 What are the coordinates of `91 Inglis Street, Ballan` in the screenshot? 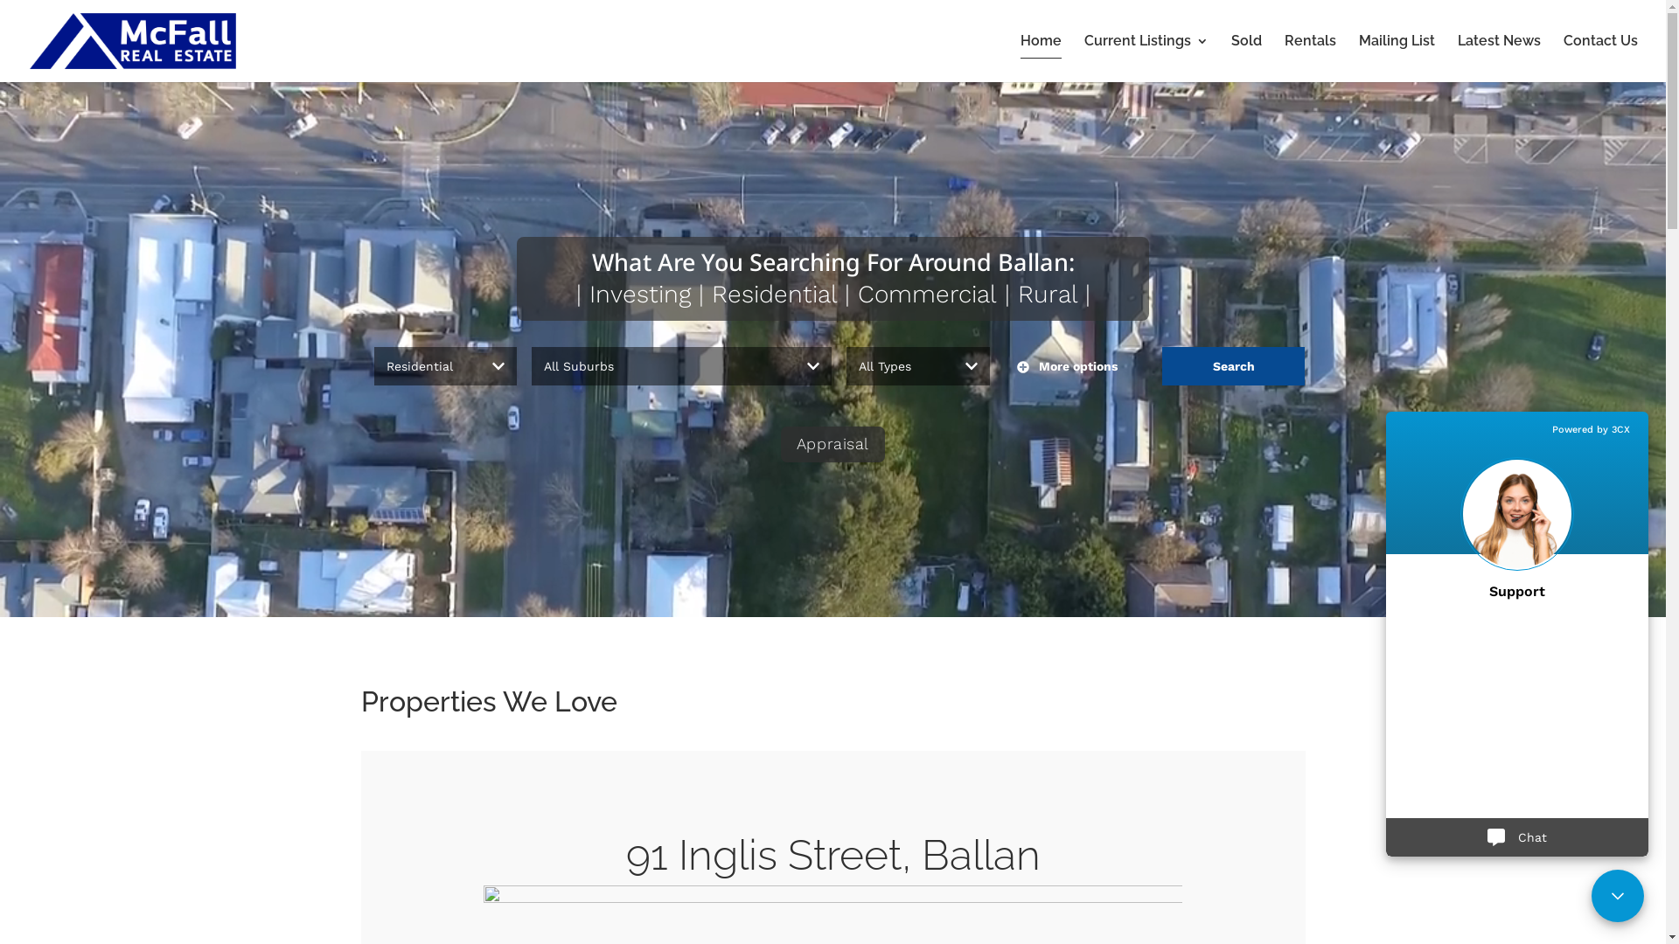 It's located at (833, 855).